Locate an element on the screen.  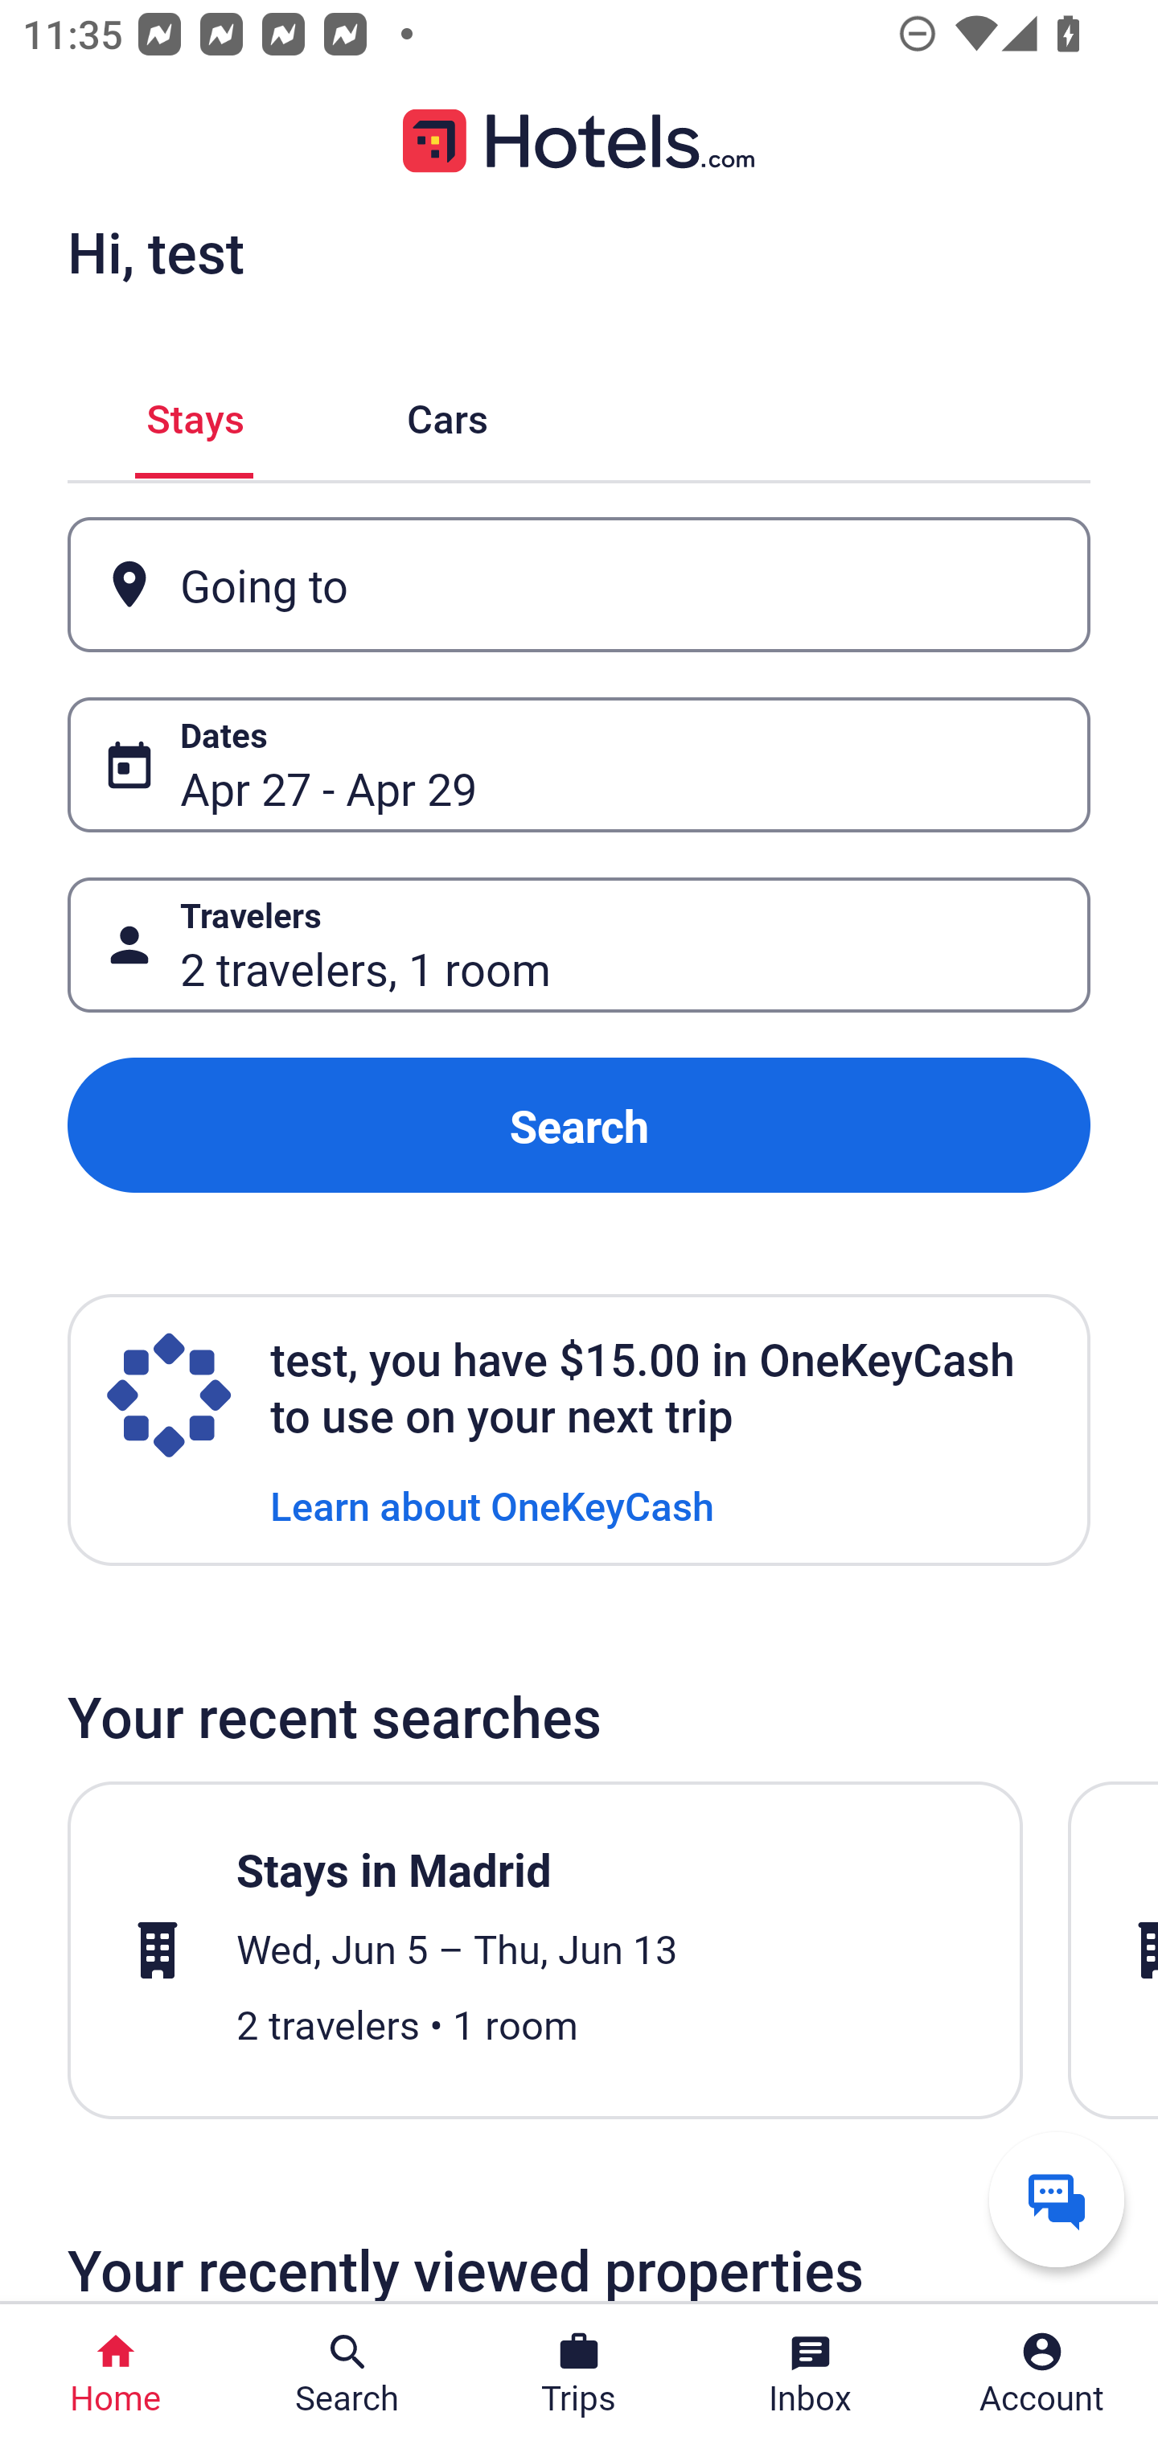
Cars is located at coordinates (447, 413).